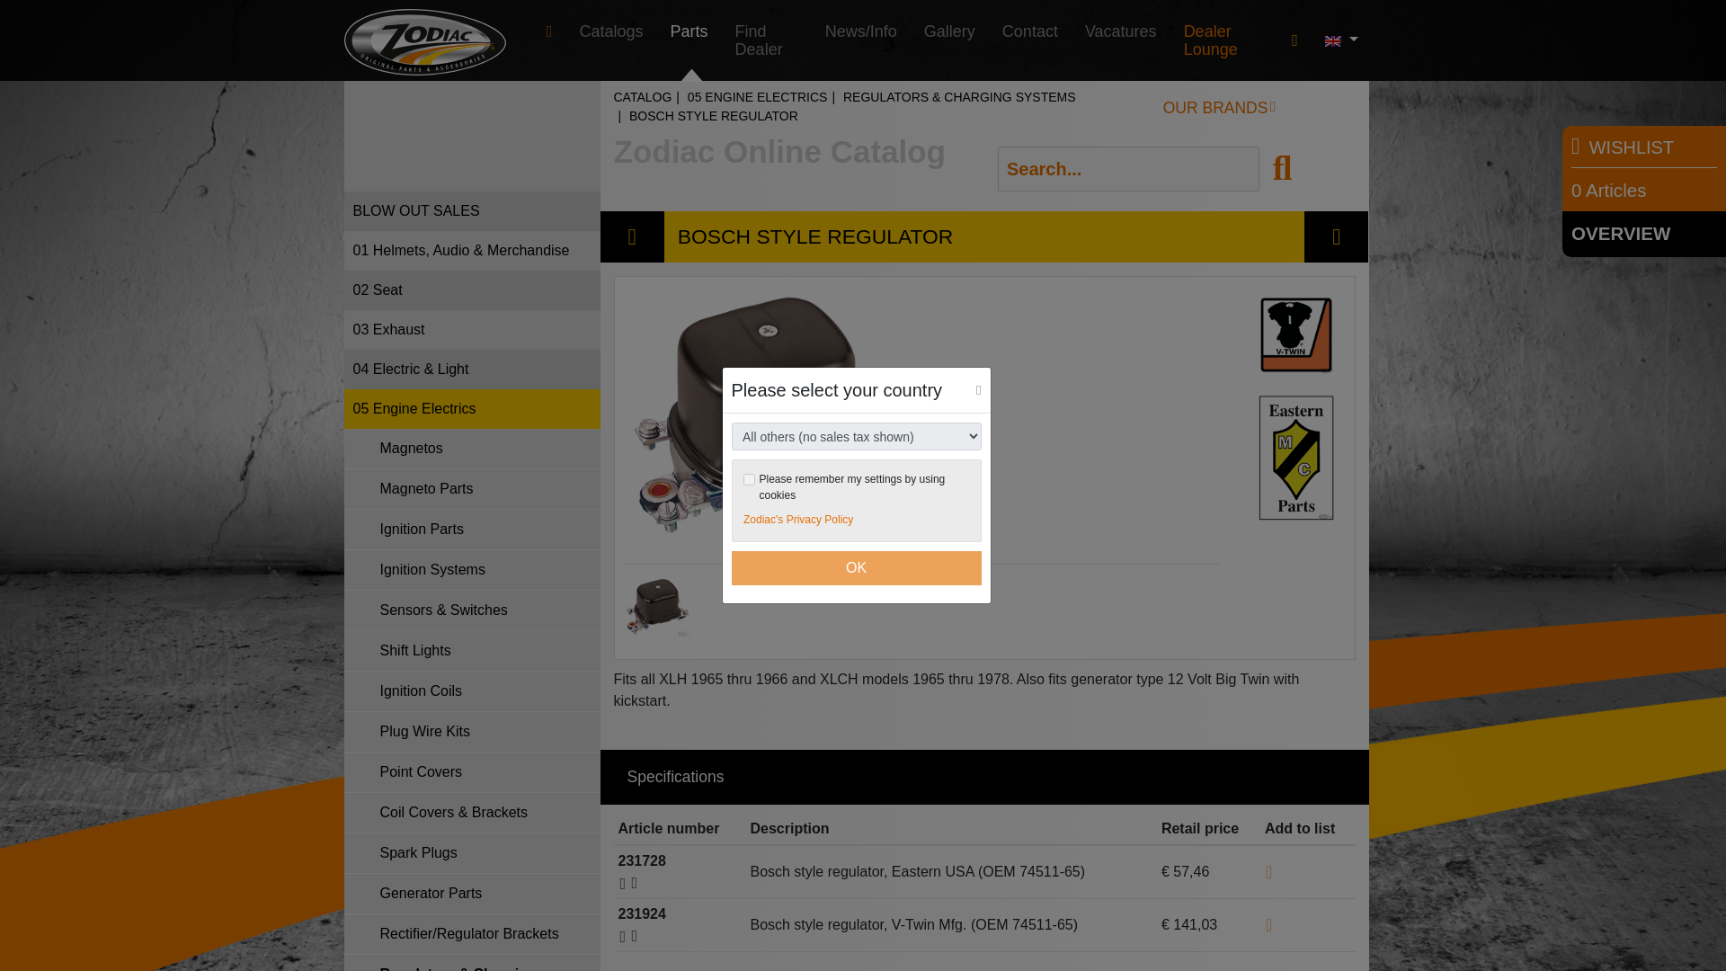 This screenshot has width=1726, height=971. What do you see at coordinates (471, 290) in the screenshot?
I see `02 Seat` at bounding box center [471, 290].